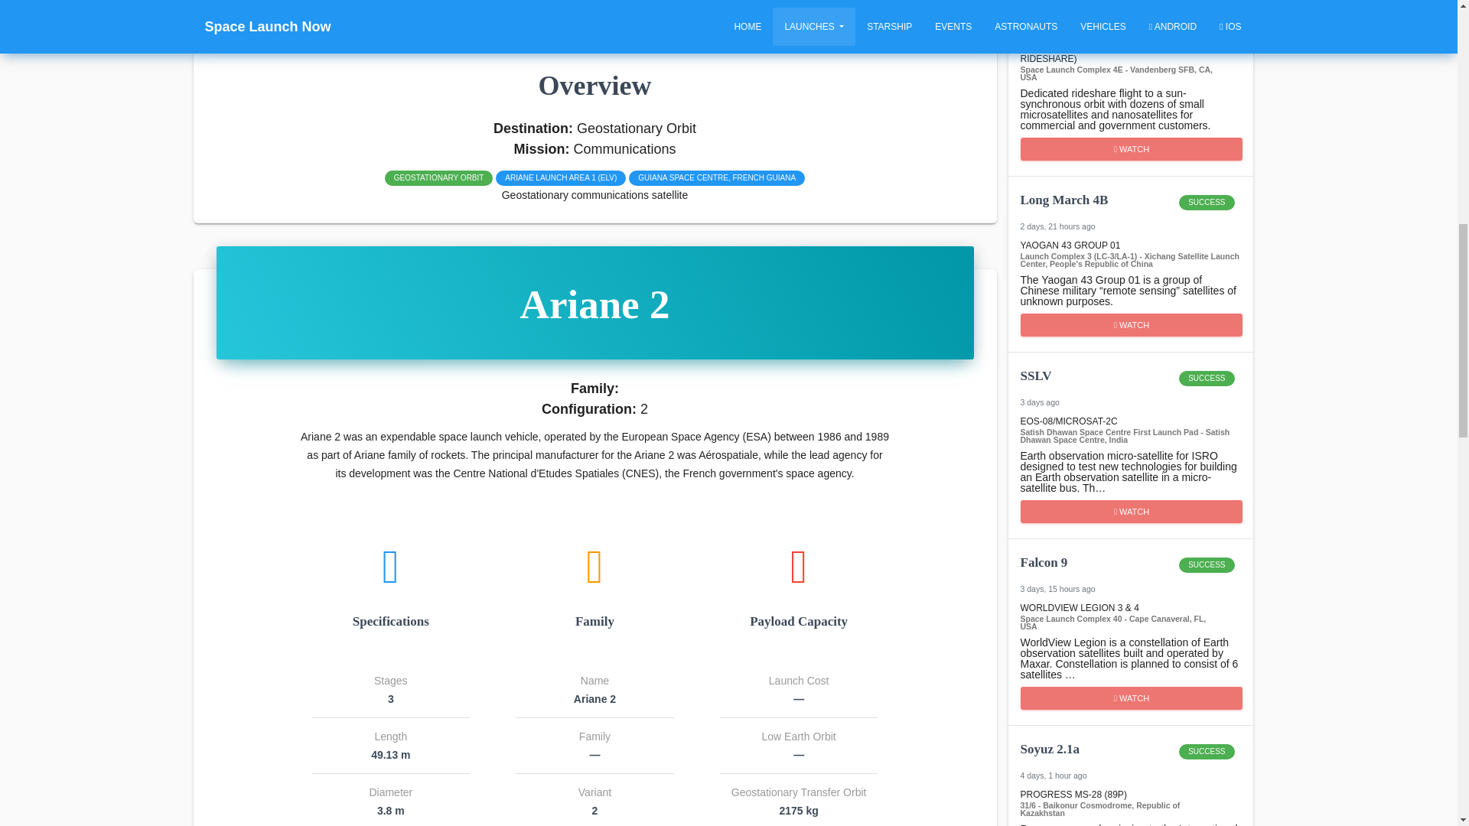 The height and width of the screenshot is (826, 1469). Describe the element at coordinates (1130, 385) in the screenshot. I see `WATCH` at that location.